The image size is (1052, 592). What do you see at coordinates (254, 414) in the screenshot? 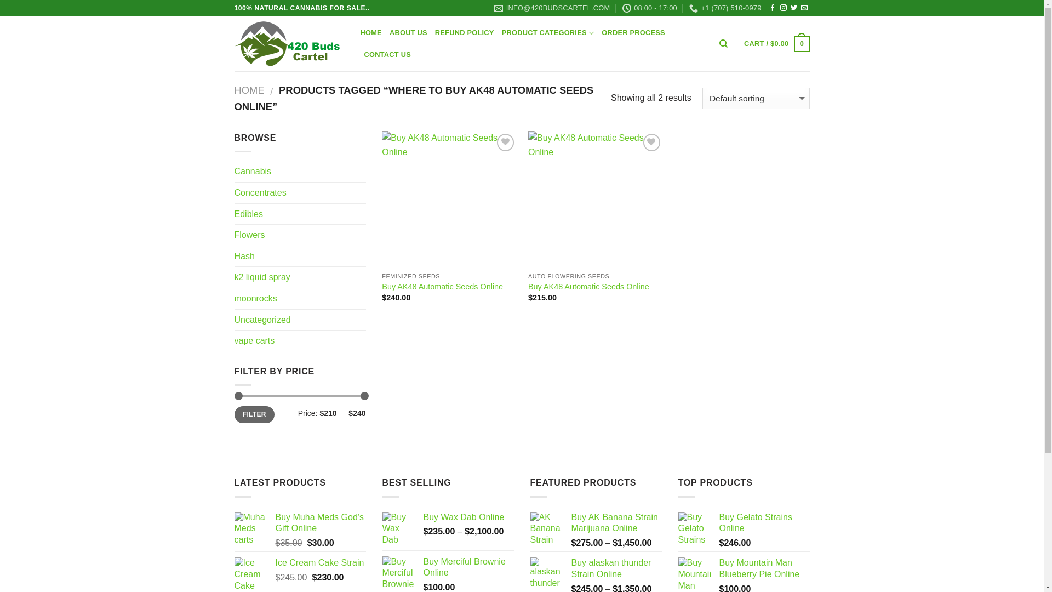
I see `FILTER` at bounding box center [254, 414].